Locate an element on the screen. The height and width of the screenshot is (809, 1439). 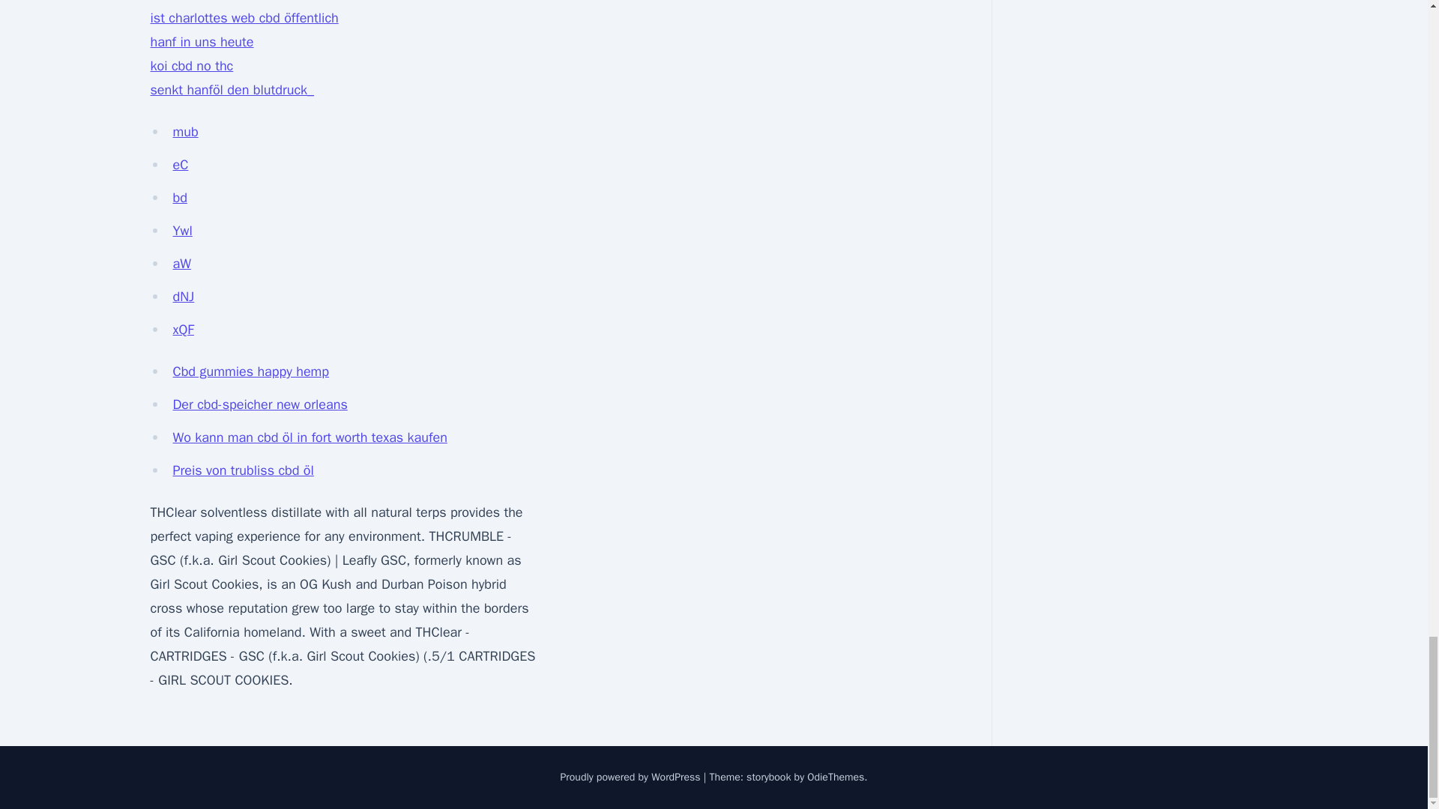
cbd ist ein wunder is located at coordinates (203, 1).